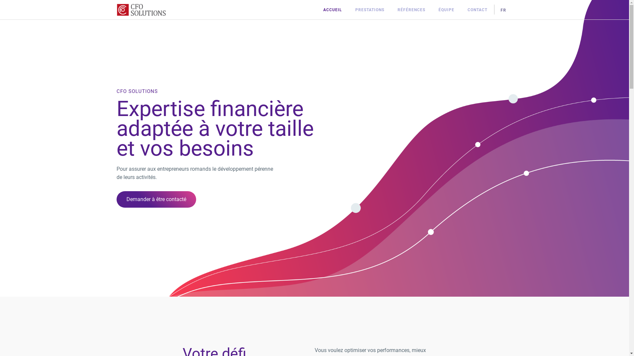 This screenshot has height=356, width=634. What do you see at coordinates (370, 9) in the screenshot?
I see `PRESTATIONS` at bounding box center [370, 9].